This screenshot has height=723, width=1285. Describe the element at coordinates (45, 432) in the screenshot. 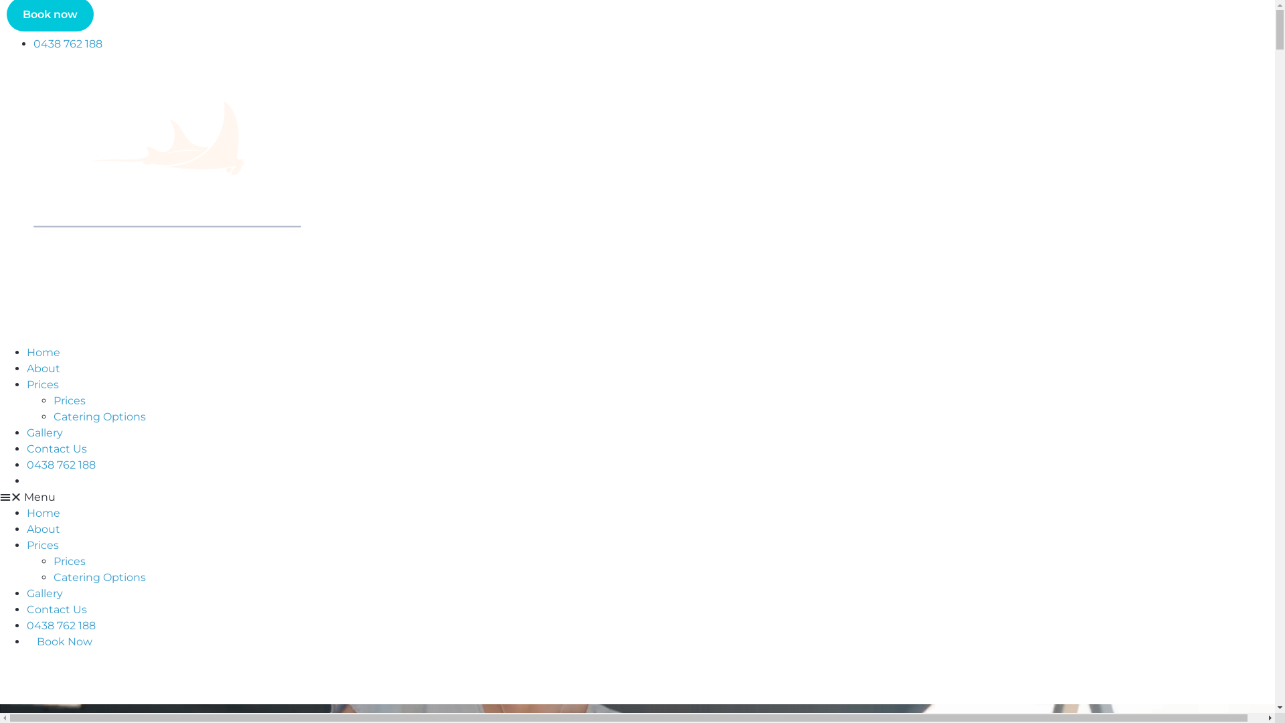

I see `Gallery` at that location.